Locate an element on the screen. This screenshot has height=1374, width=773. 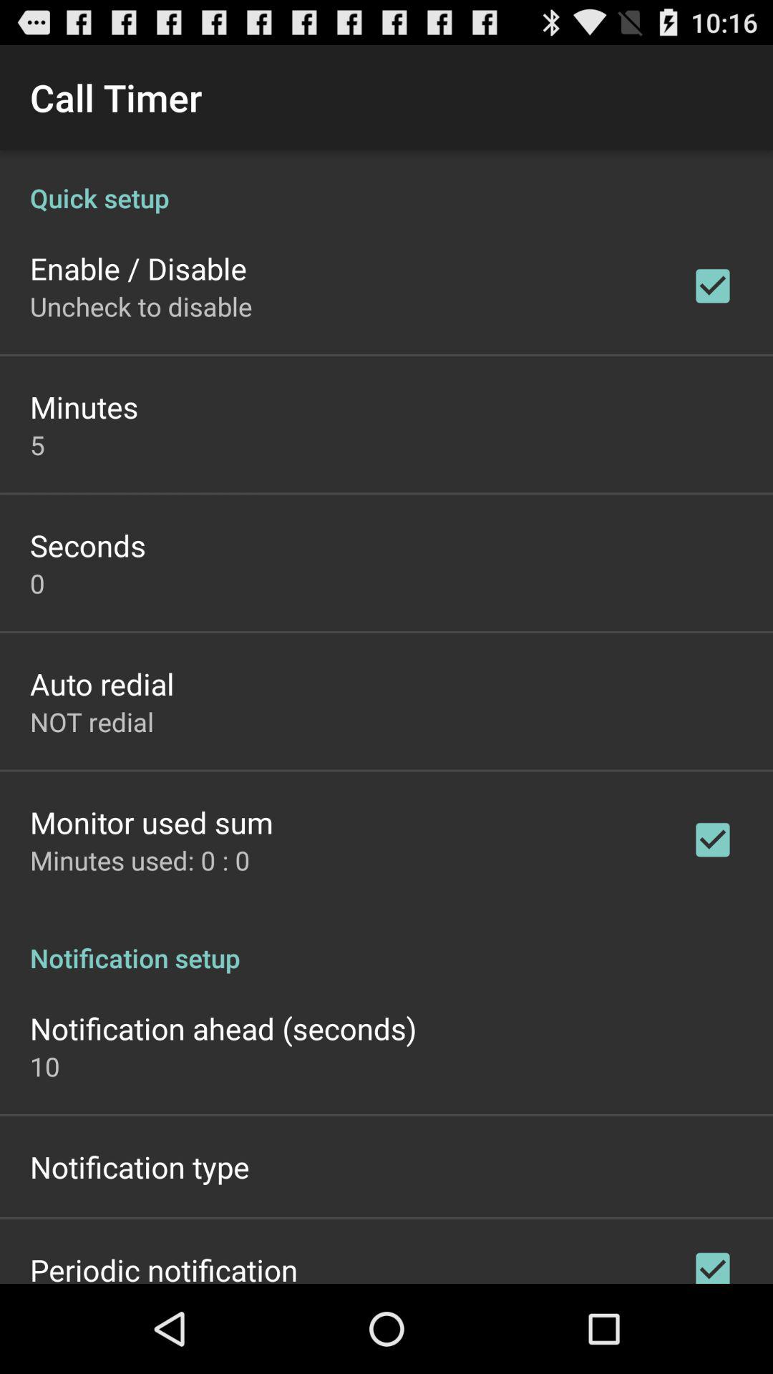
open not redial item is located at coordinates (92, 721).